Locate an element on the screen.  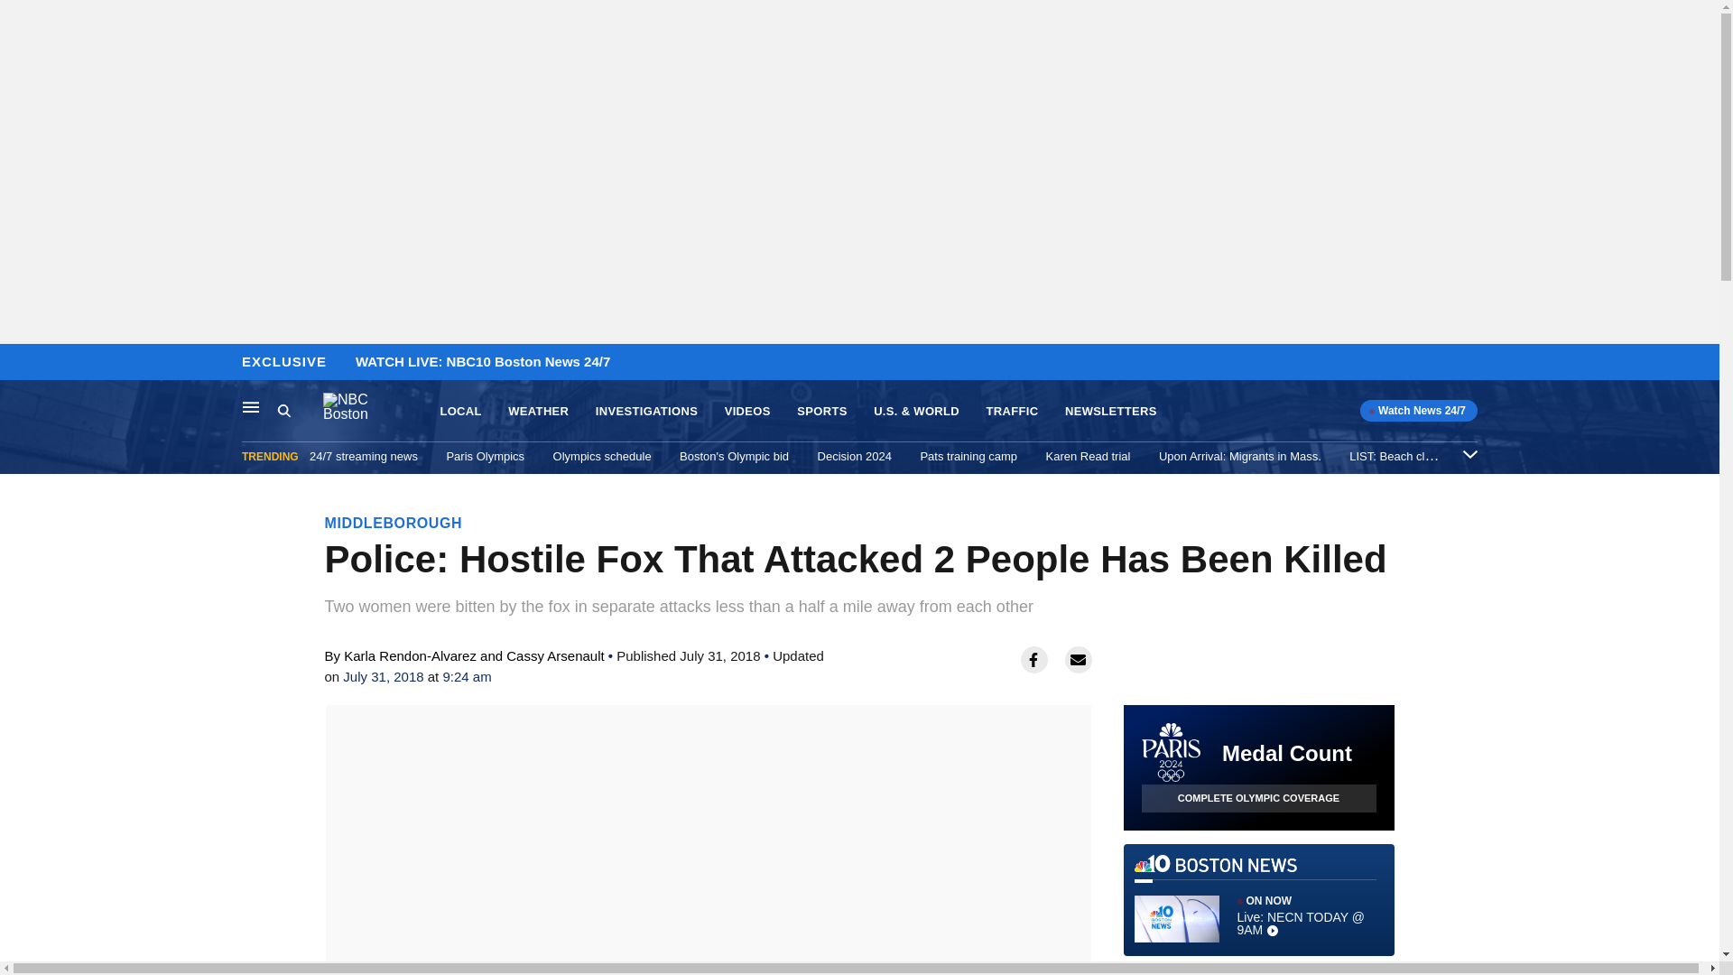
TRAFFIC is located at coordinates (1012, 412).